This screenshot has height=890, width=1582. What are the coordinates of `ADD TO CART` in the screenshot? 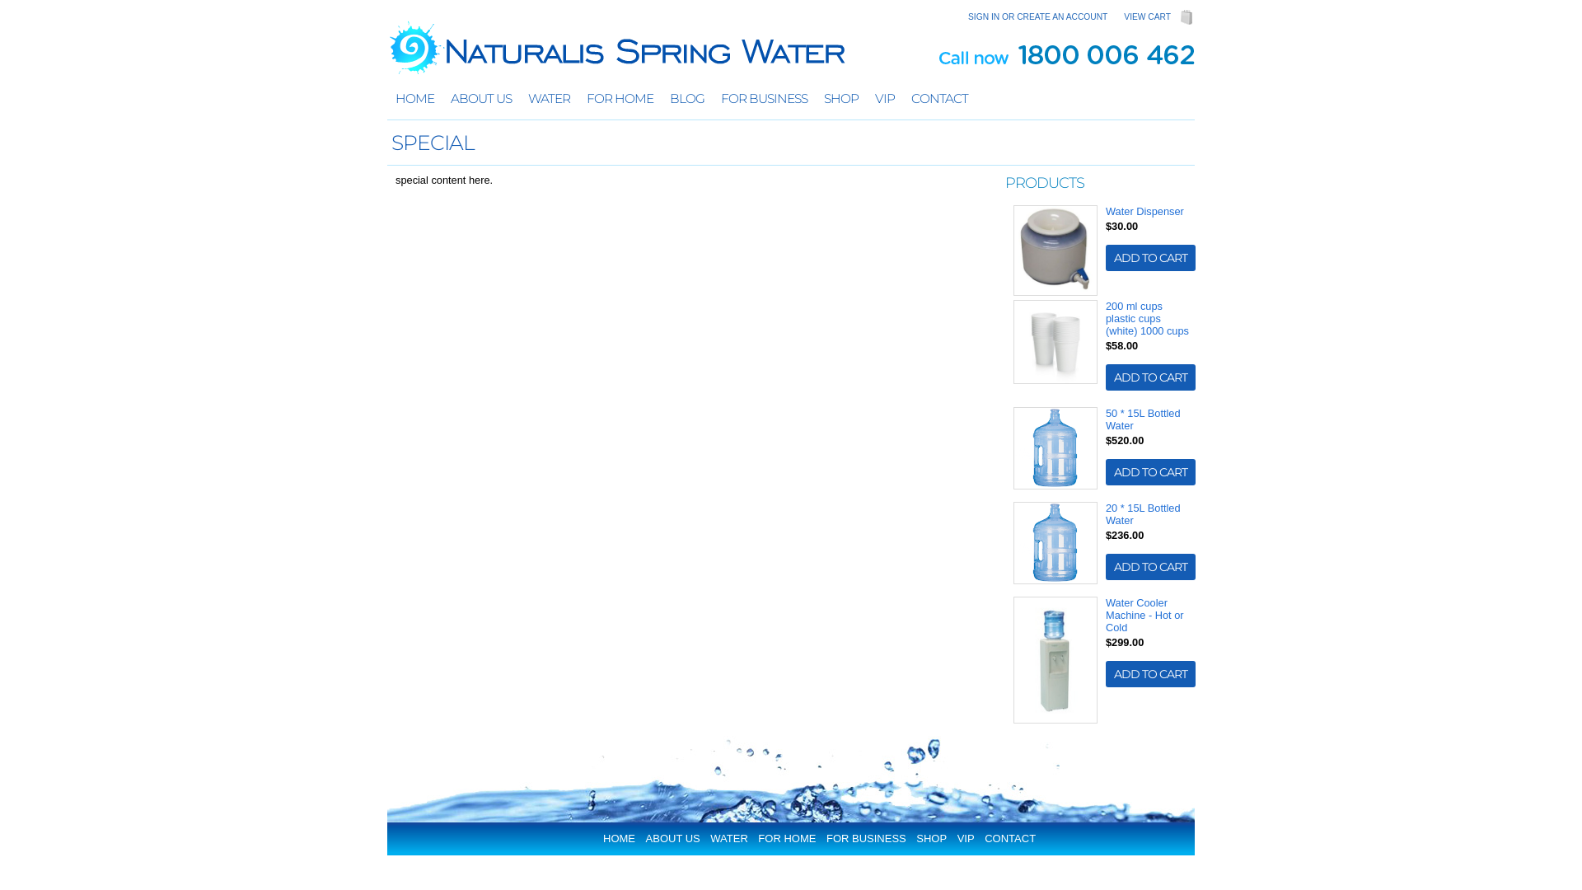 It's located at (1150, 472).